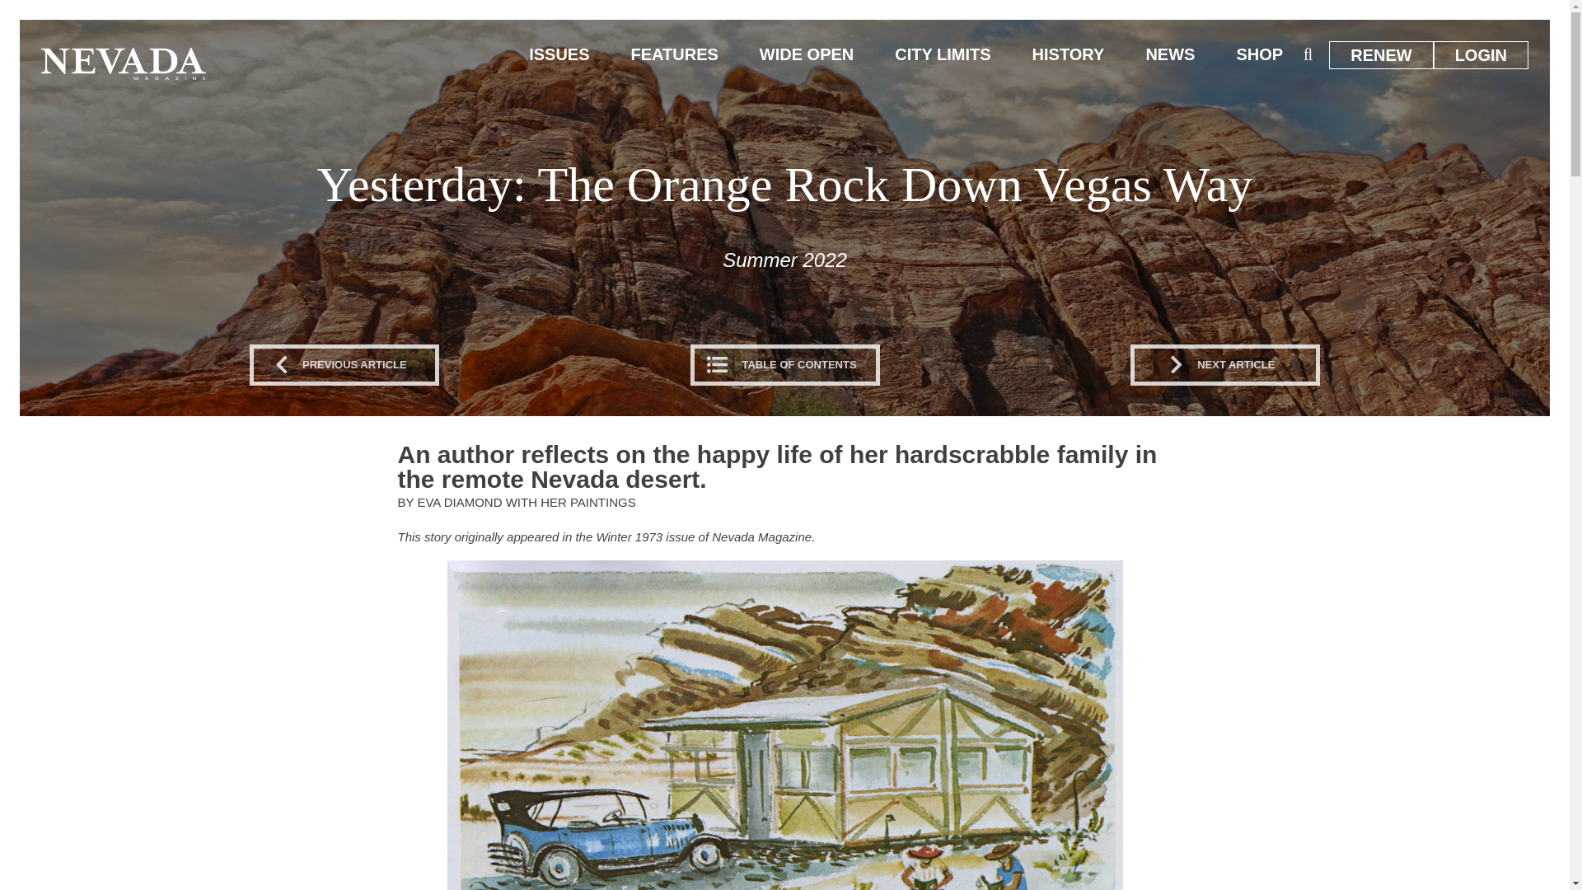 The image size is (1582, 890). Describe the element at coordinates (1259, 54) in the screenshot. I see `SHOP` at that location.